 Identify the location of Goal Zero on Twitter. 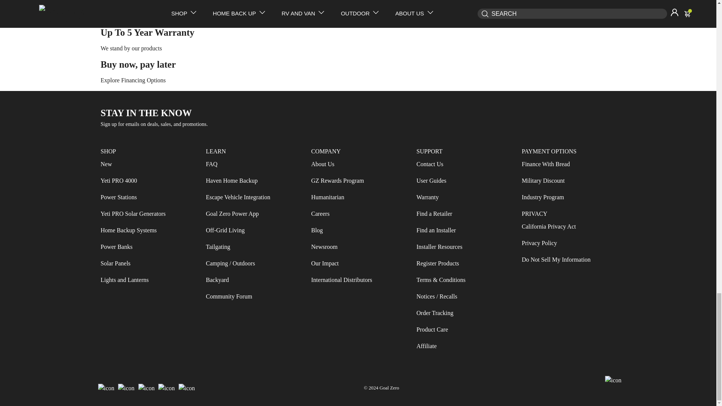
(146, 388).